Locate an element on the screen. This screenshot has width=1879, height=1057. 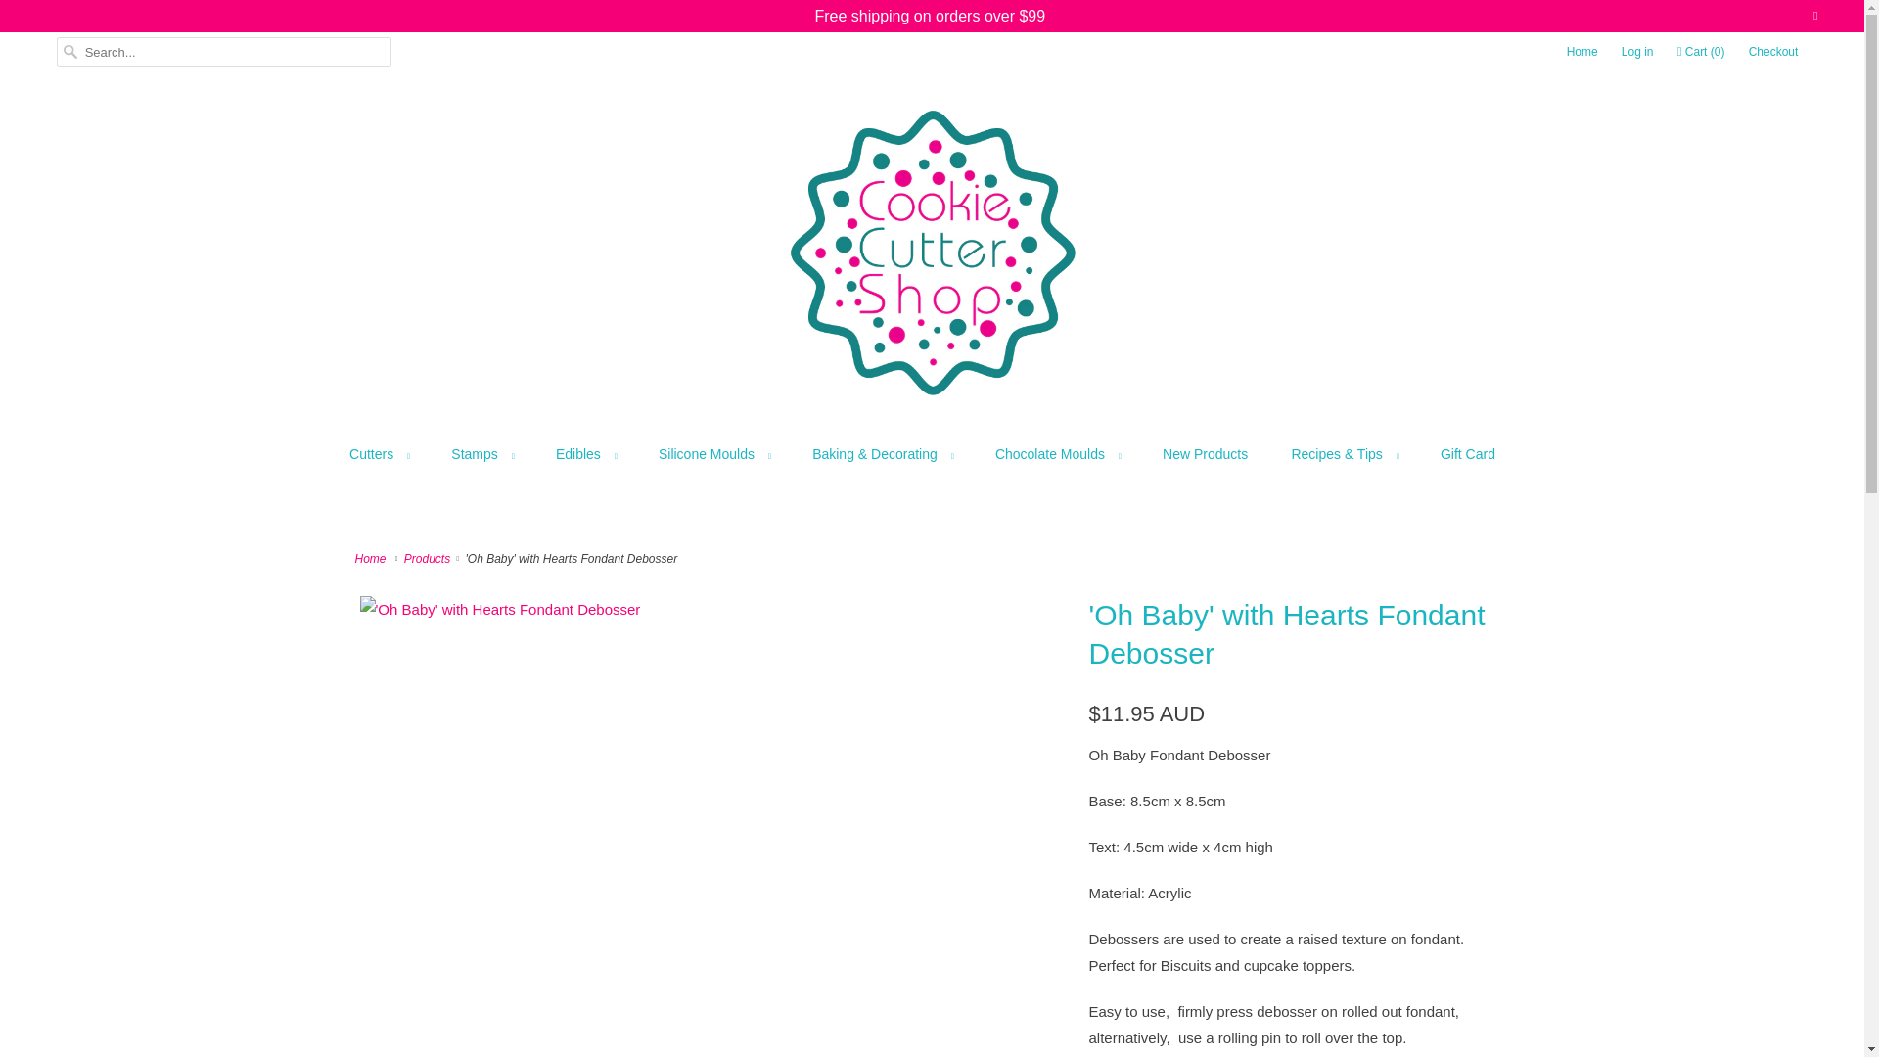
Log in is located at coordinates (1636, 51).